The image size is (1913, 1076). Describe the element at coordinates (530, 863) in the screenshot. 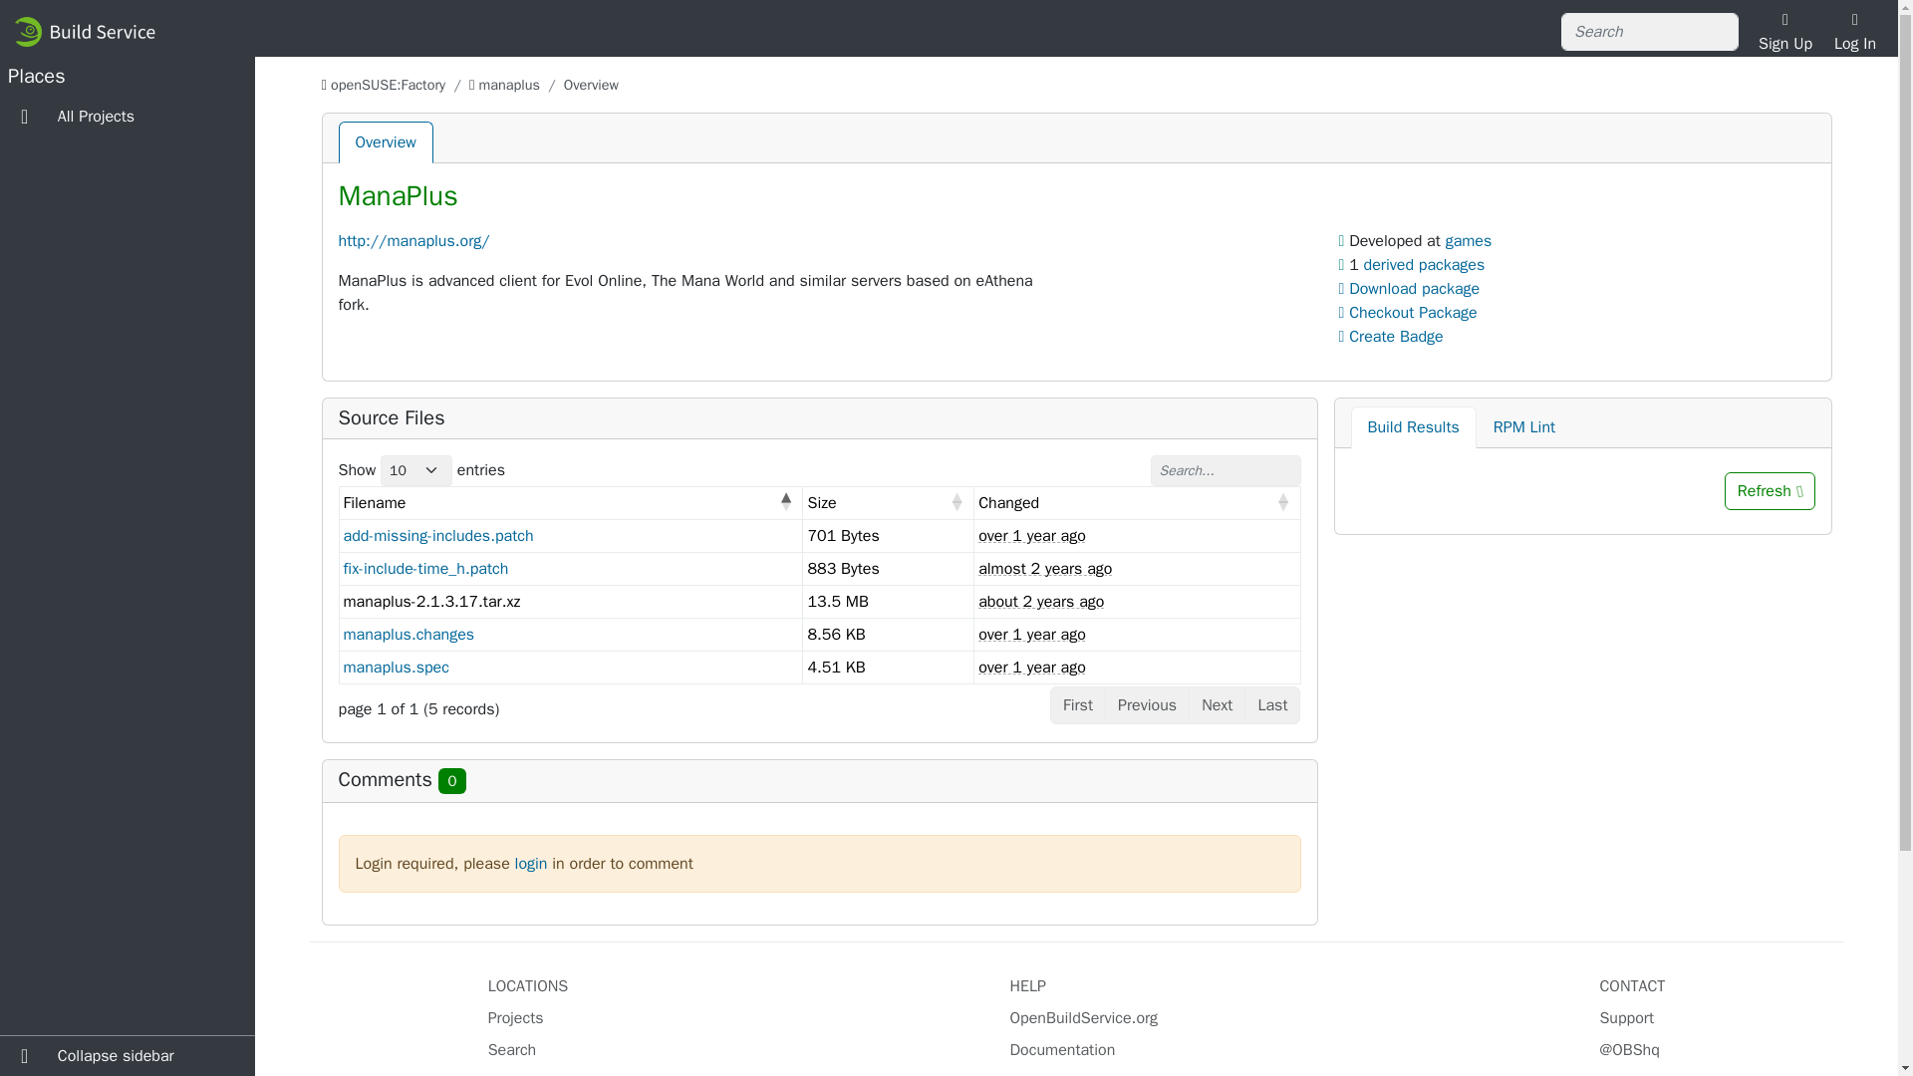

I see `login` at that location.